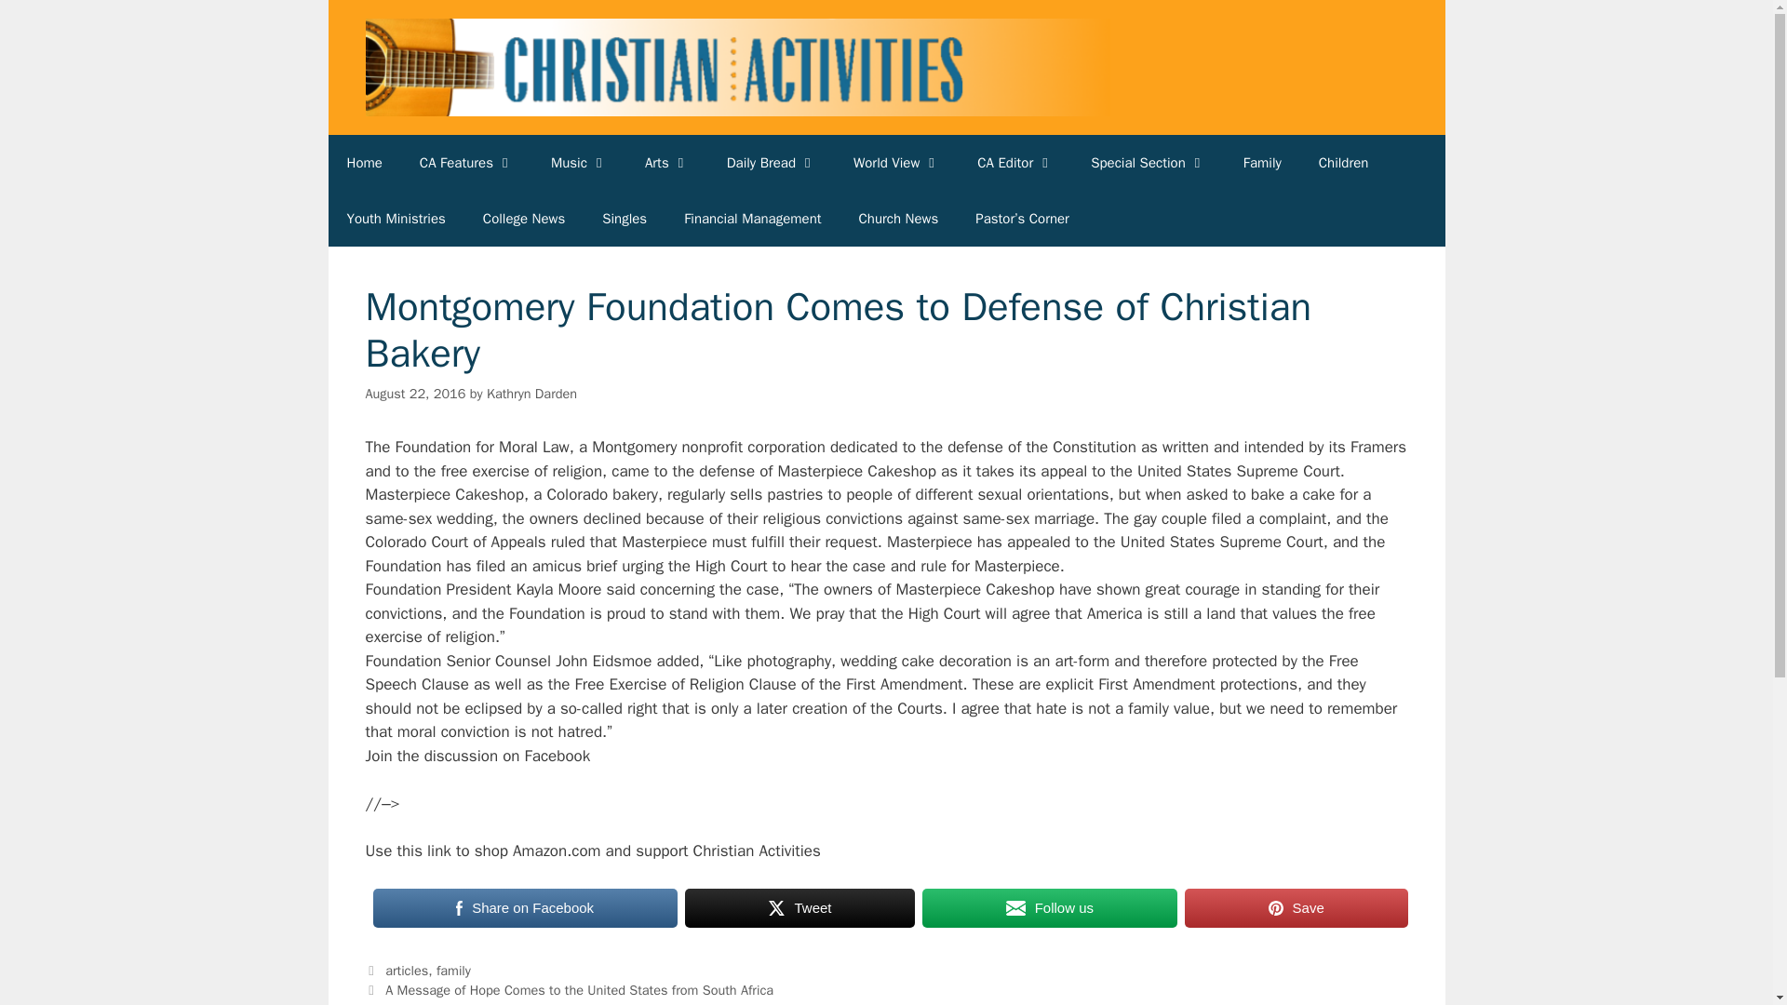 This screenshot has height=1005, width=1787. What do you see at coordinates (395, 218) in the screenshot?
I see `Youth Ministries` at bounding box center [395, 218].